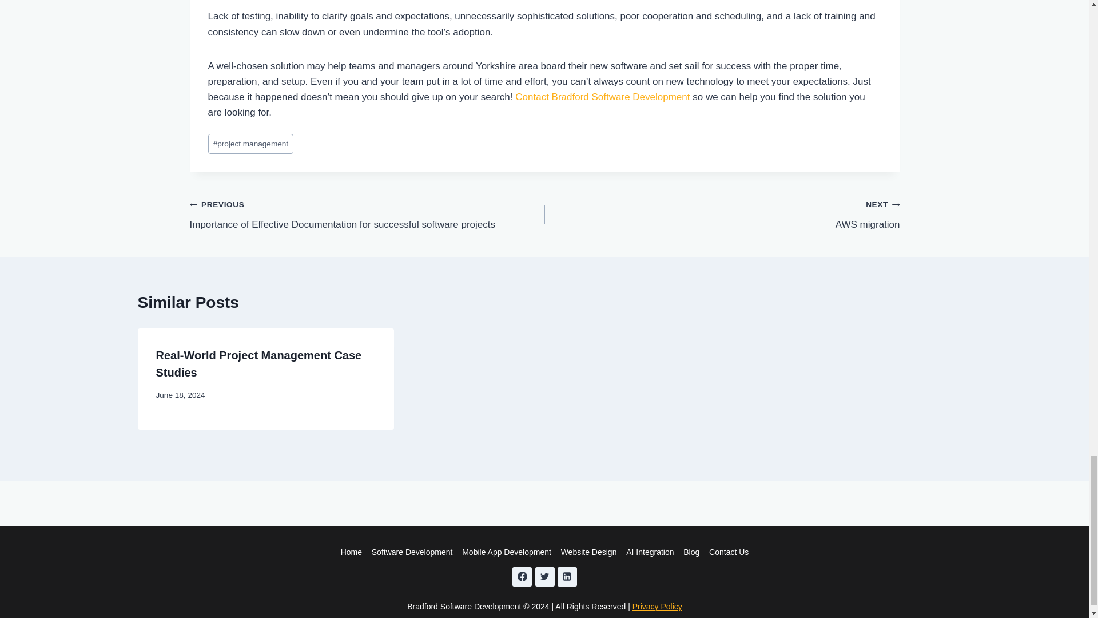 This screenshot has height=618, width=1098. Describe the element at coordinates (657, 607) in the screenshot. I see `Privacy Policy` at that location.